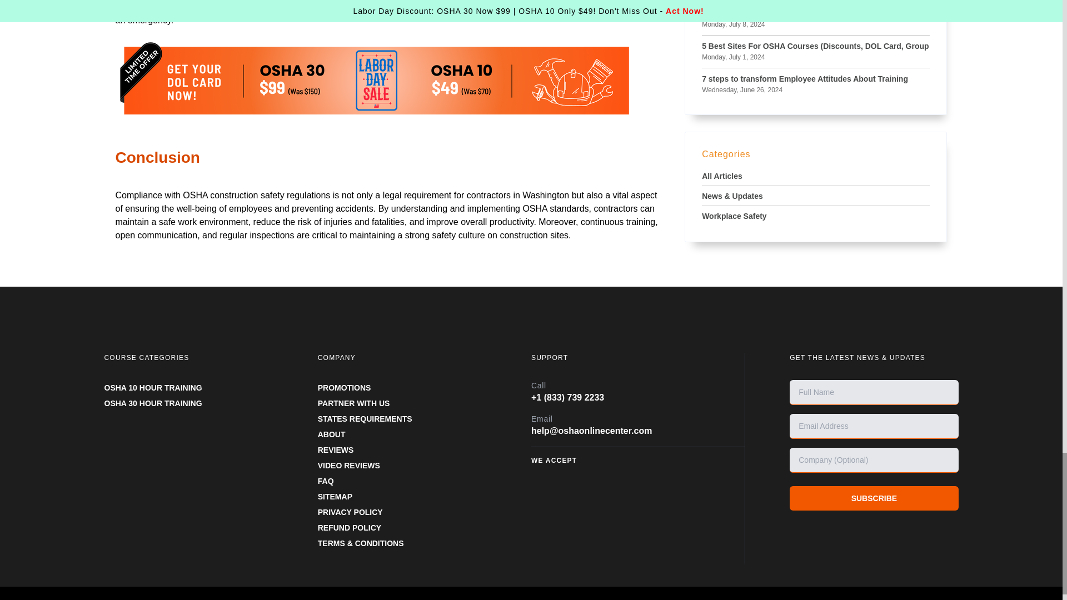 This screenshot has height=600, width=1067. I want to click on PRIVACY POLICY, so click(350, 512).